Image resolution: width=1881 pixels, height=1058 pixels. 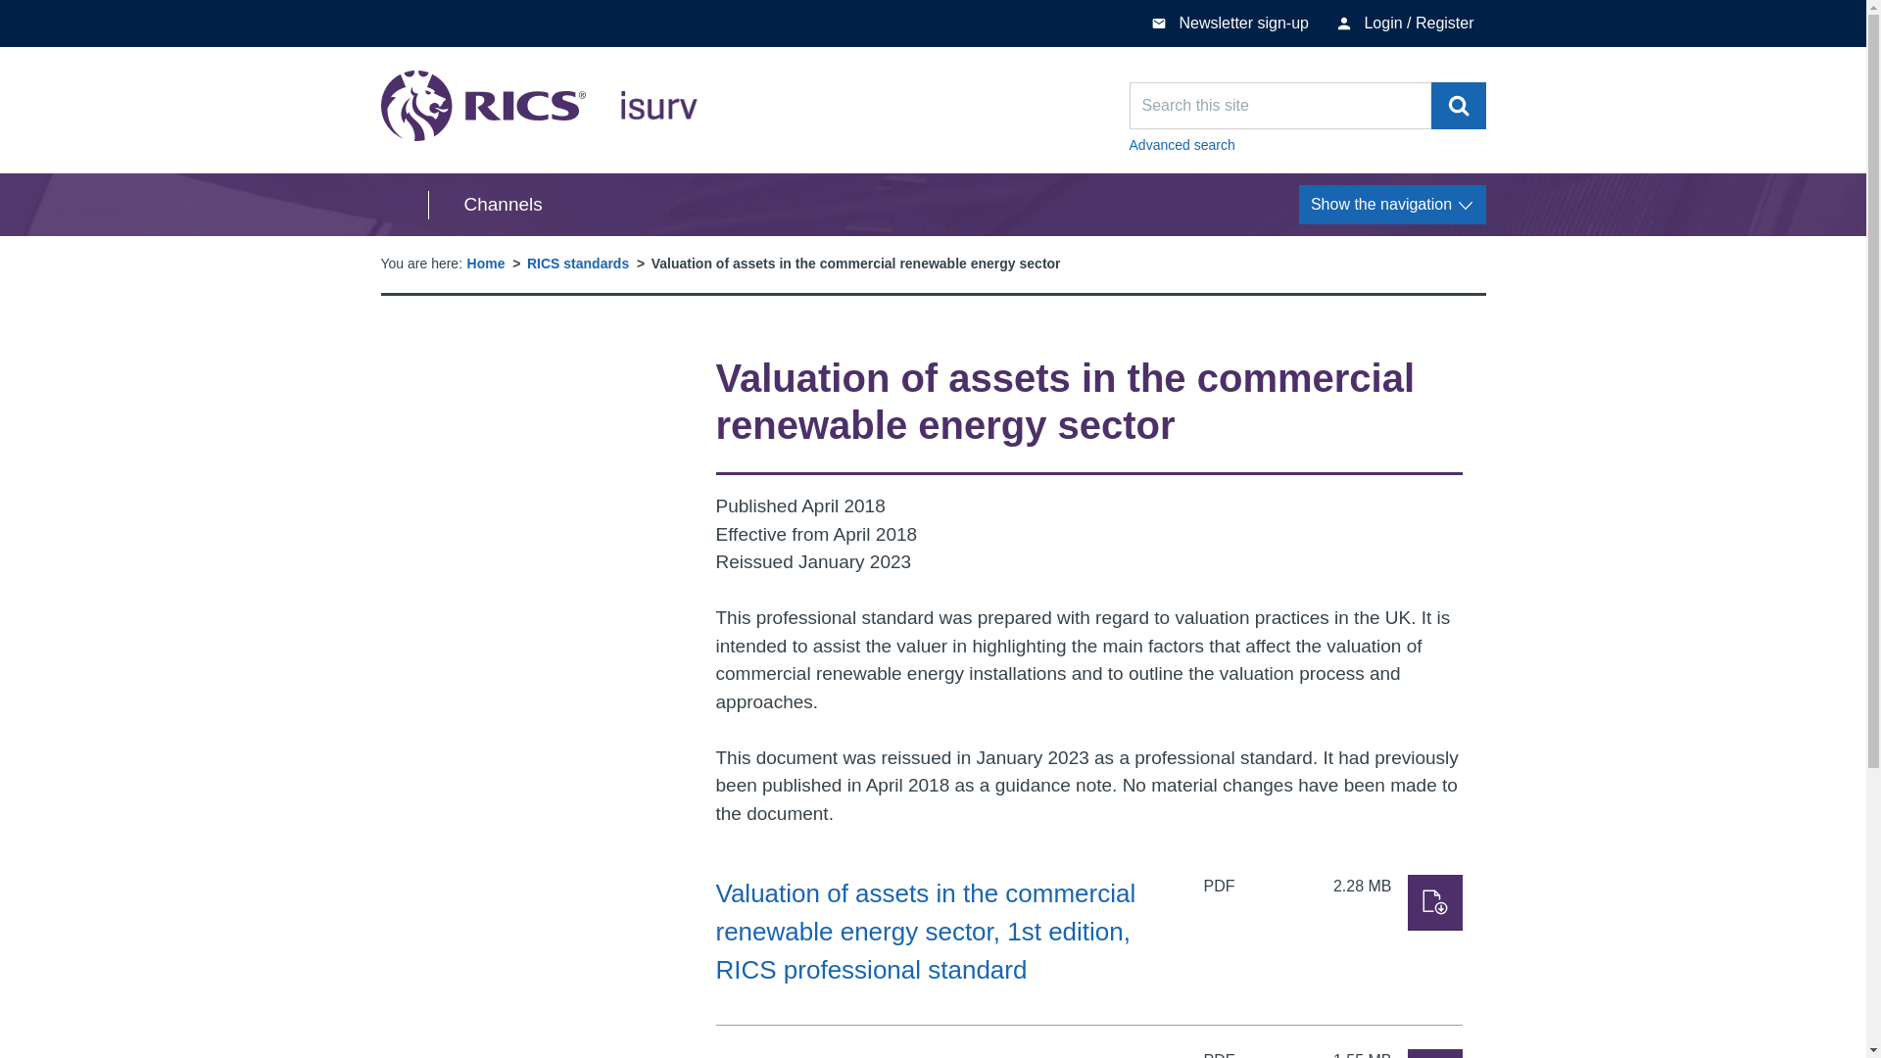 I want to click on Channels, so click(x=484, y=205).